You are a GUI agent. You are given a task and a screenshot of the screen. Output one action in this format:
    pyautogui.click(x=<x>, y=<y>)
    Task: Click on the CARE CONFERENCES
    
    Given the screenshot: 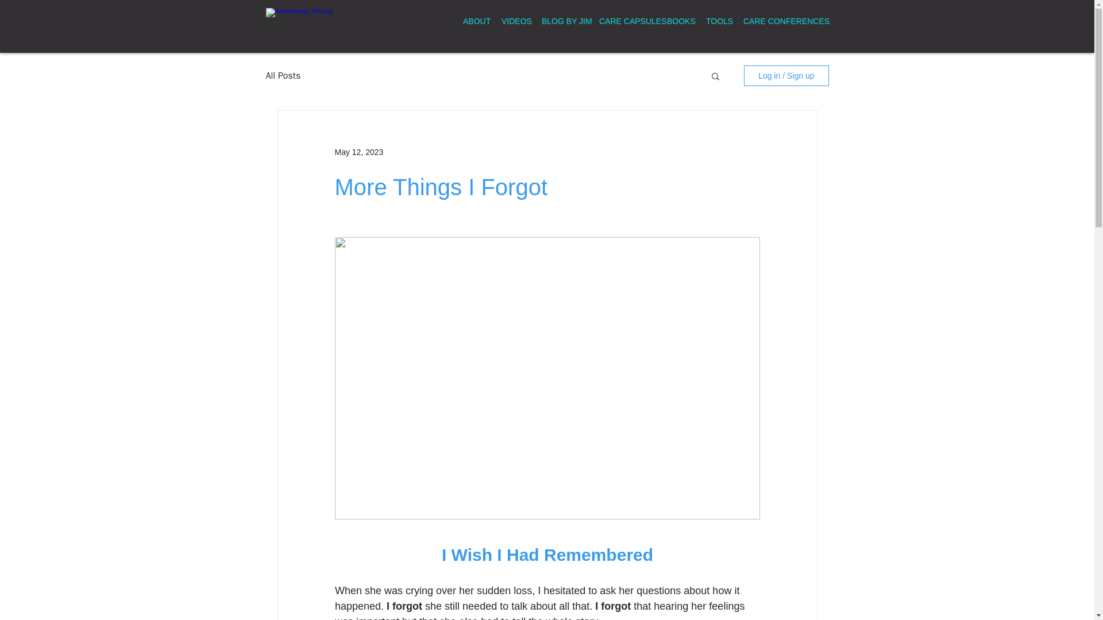 What is the action you would take?
    pyautogui.click(x=775, y=21)
    